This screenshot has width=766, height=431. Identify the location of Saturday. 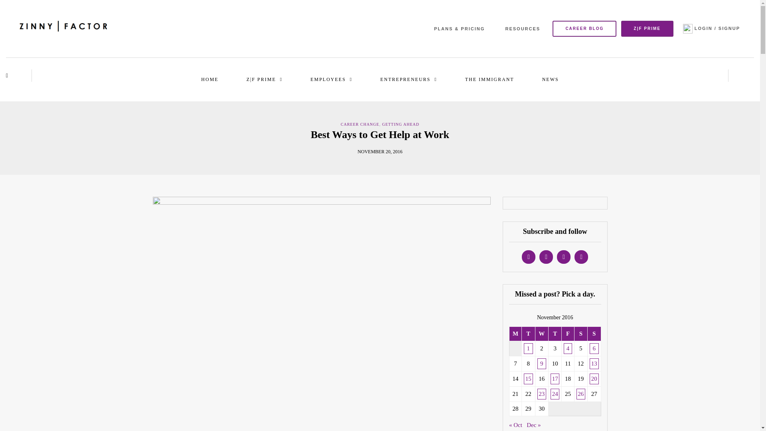
(580, 334).